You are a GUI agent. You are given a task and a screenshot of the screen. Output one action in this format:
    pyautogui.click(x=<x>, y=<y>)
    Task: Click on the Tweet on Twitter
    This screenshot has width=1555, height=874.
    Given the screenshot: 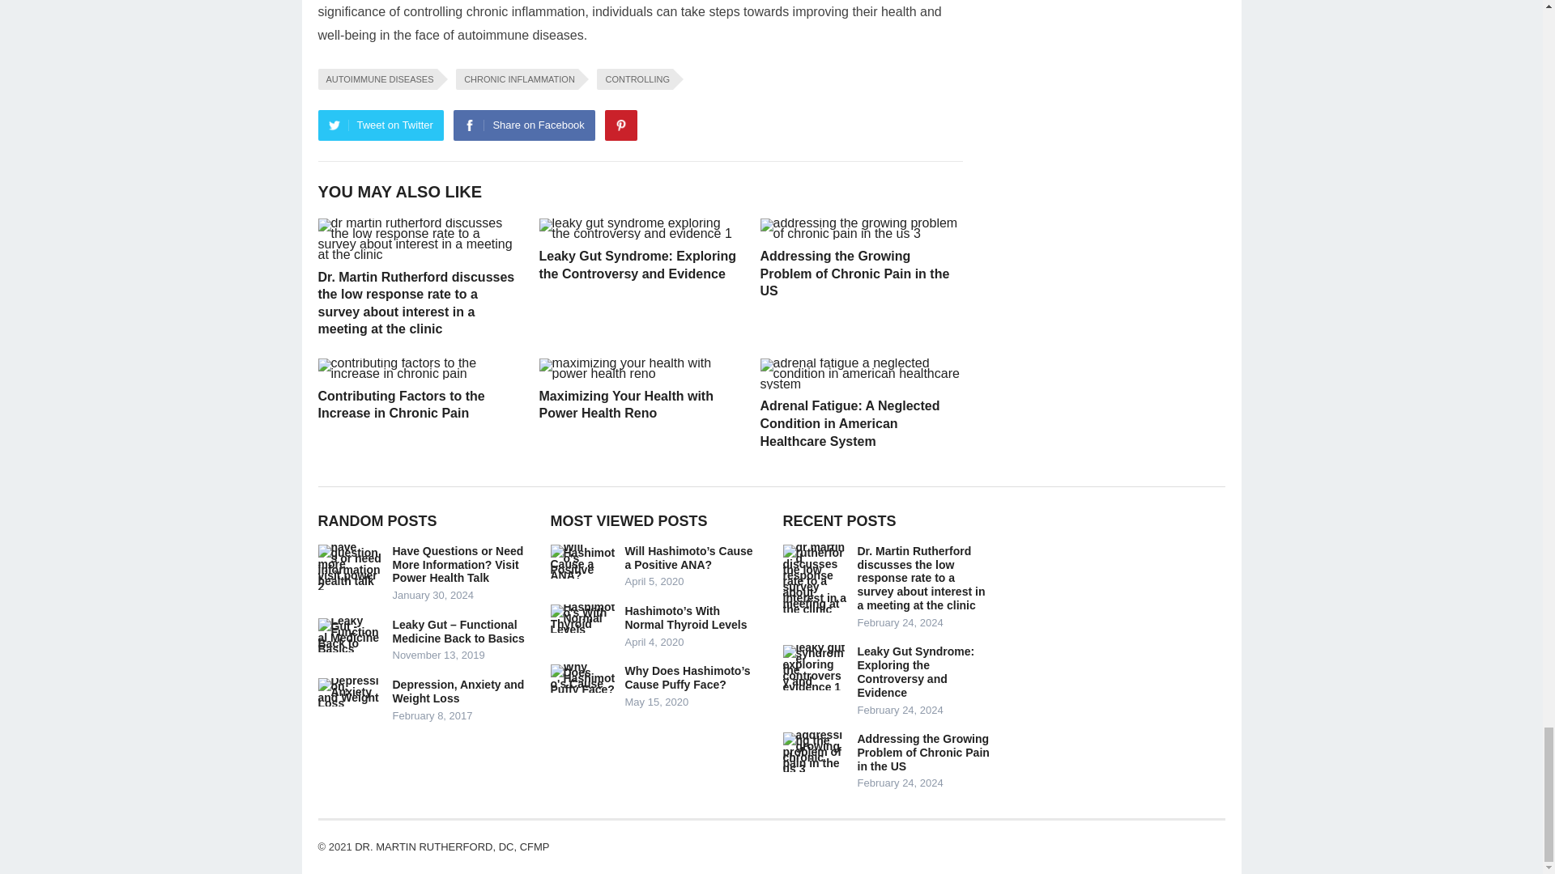 What is the action you would take?
    pyautogui.click(x=380, y=125)
    